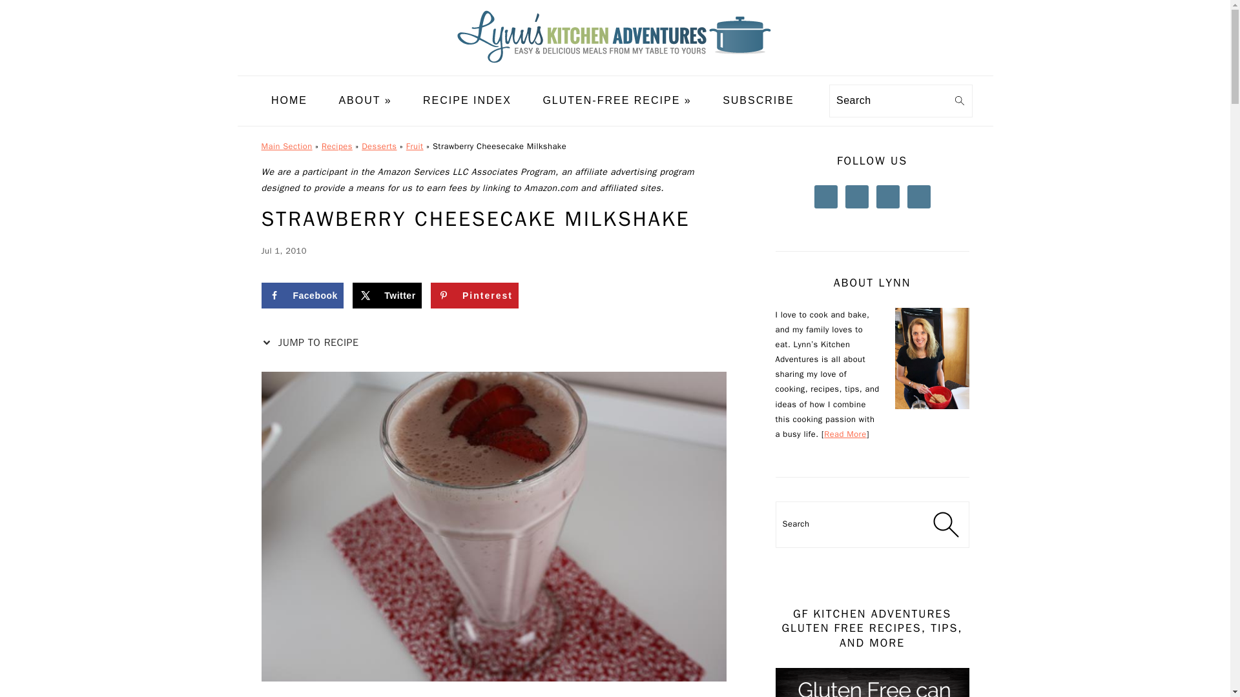 This screenshot has height=697, width=1240. Describe the element at coordinates (379, 146) in the screenshot. I see `Desserts` at that location.